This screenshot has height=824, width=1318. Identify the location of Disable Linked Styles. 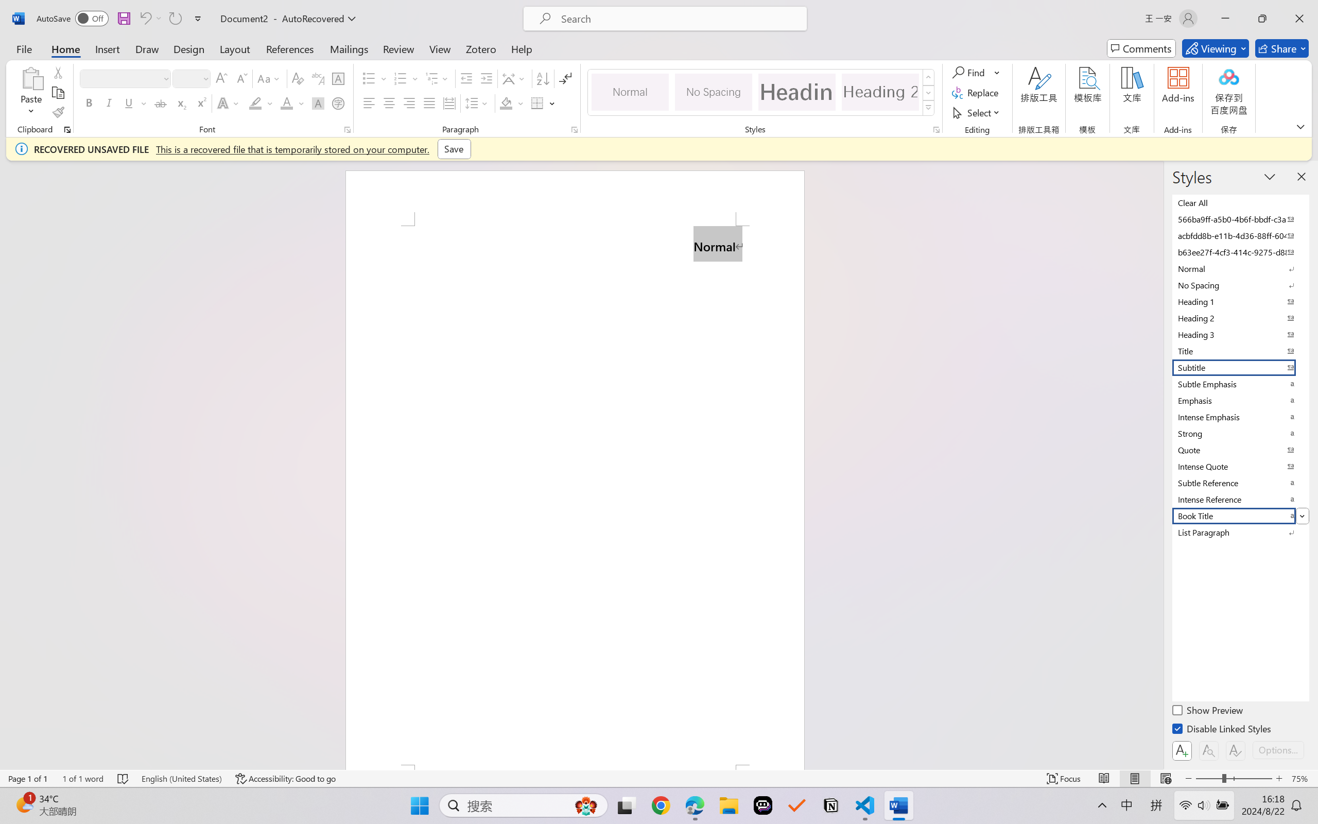
(1222, 730).